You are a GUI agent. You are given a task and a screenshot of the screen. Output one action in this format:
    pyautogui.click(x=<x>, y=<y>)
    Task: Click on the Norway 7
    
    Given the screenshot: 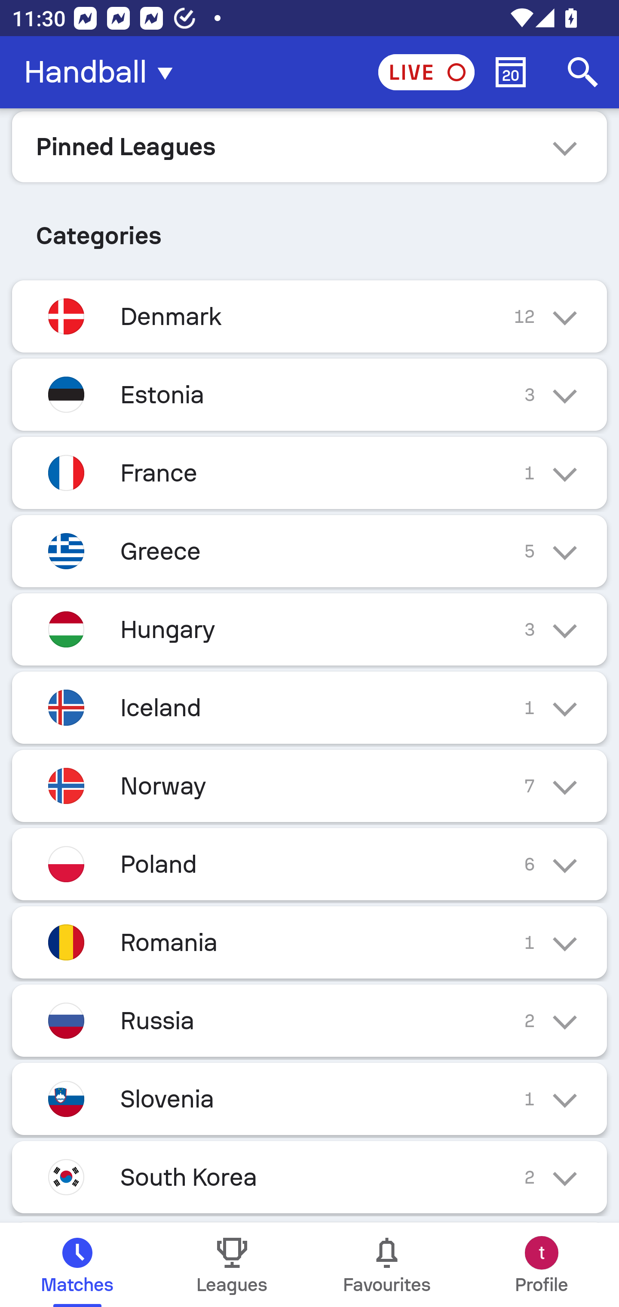 What is the action you would take?
    pyautogui.click(x=309, y=786)
    